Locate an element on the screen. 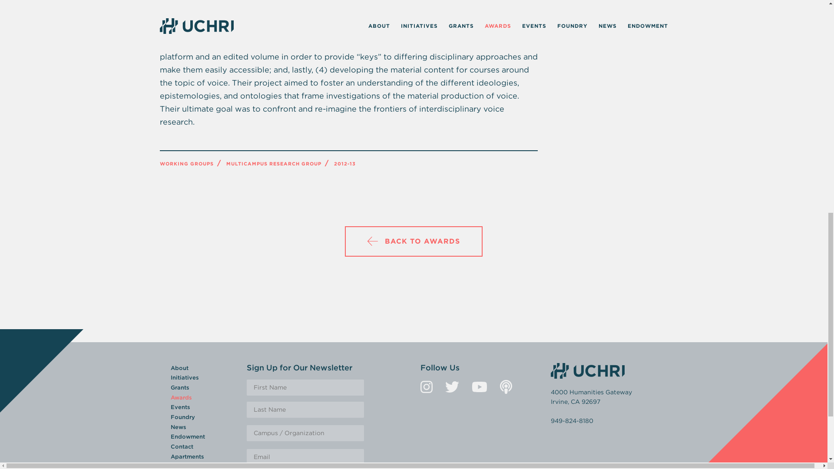  2012-13 is located at coordinates (344, 164).